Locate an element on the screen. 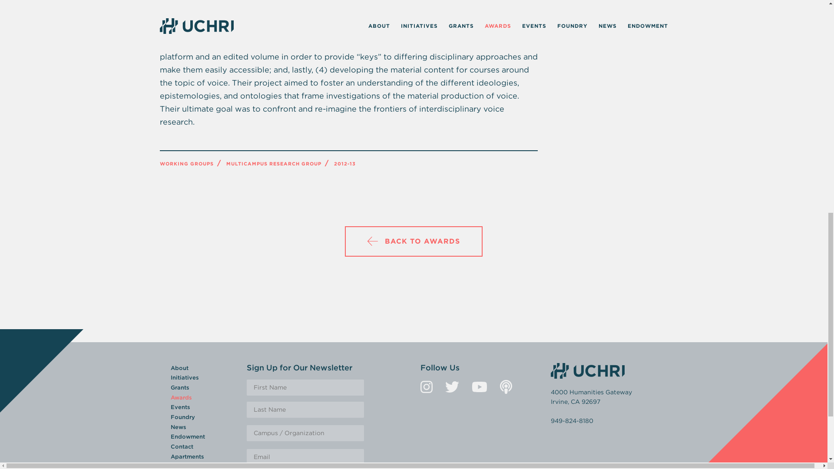  2012-13 is located at coordinates (344, 164).